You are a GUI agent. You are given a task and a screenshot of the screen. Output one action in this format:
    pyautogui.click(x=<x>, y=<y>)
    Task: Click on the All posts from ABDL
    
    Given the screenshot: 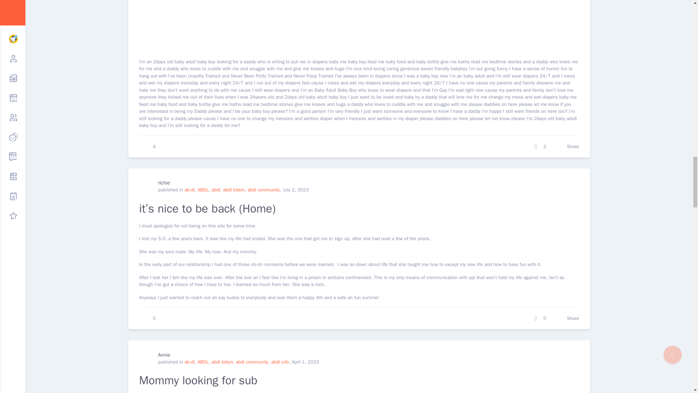 What is the action you would take?
    pyautogui.click(x=203, y=190)
    